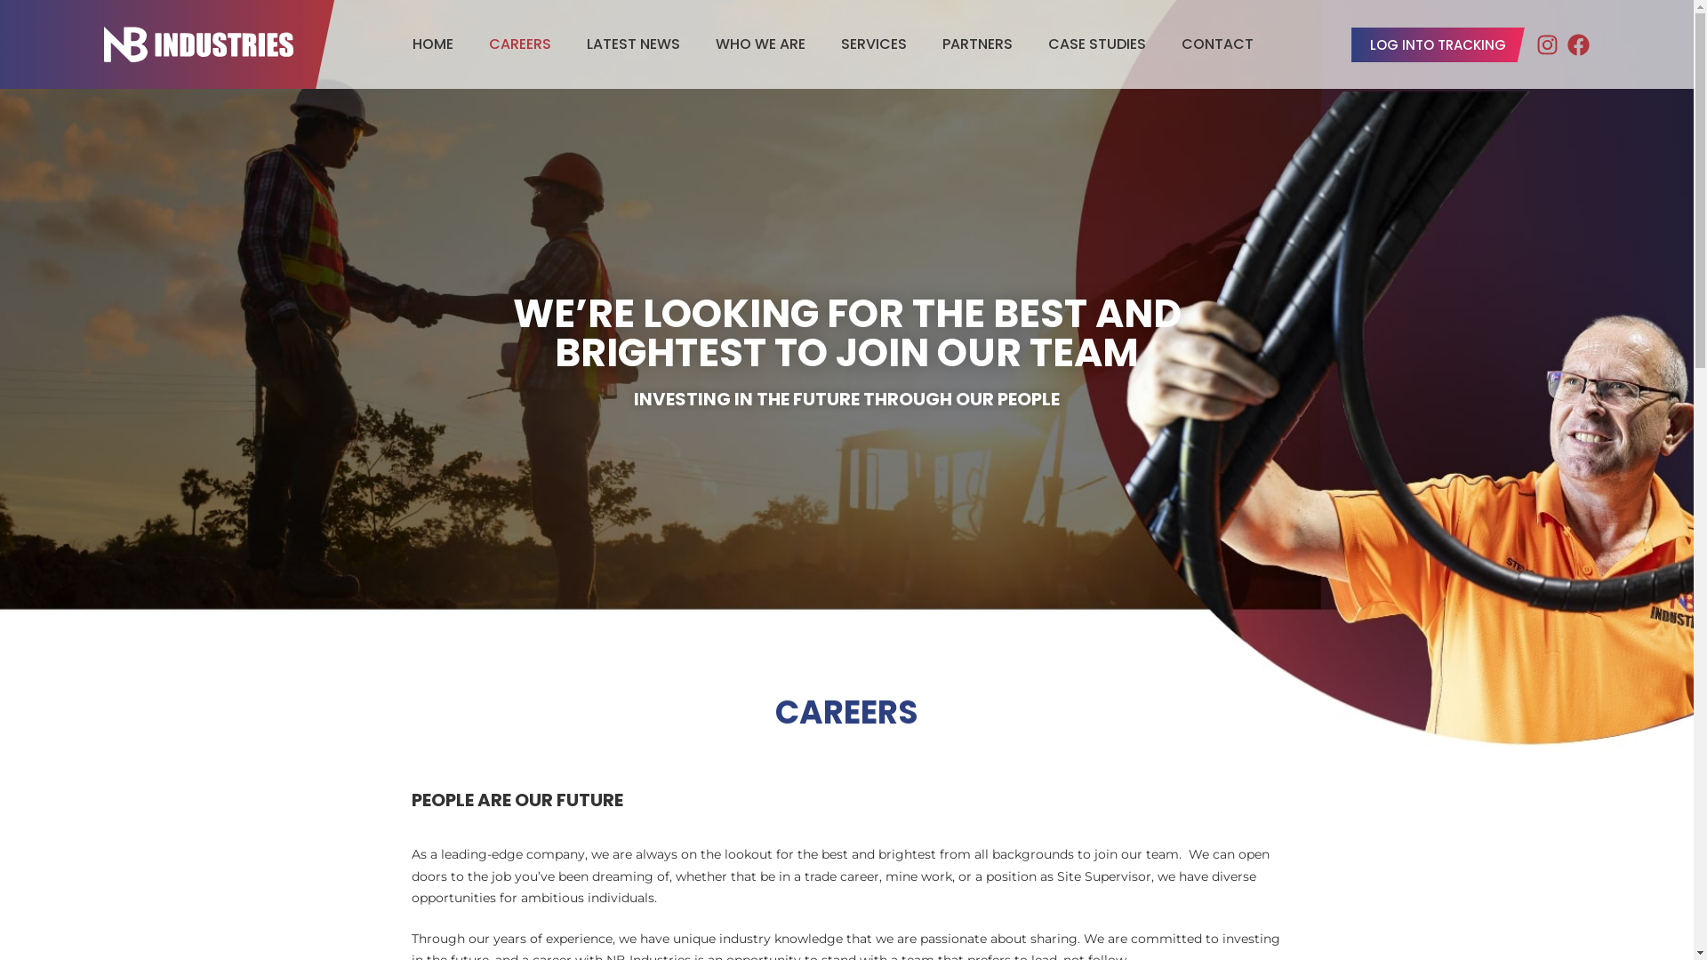  I want to click on PARTNERS, so click(978, 44).